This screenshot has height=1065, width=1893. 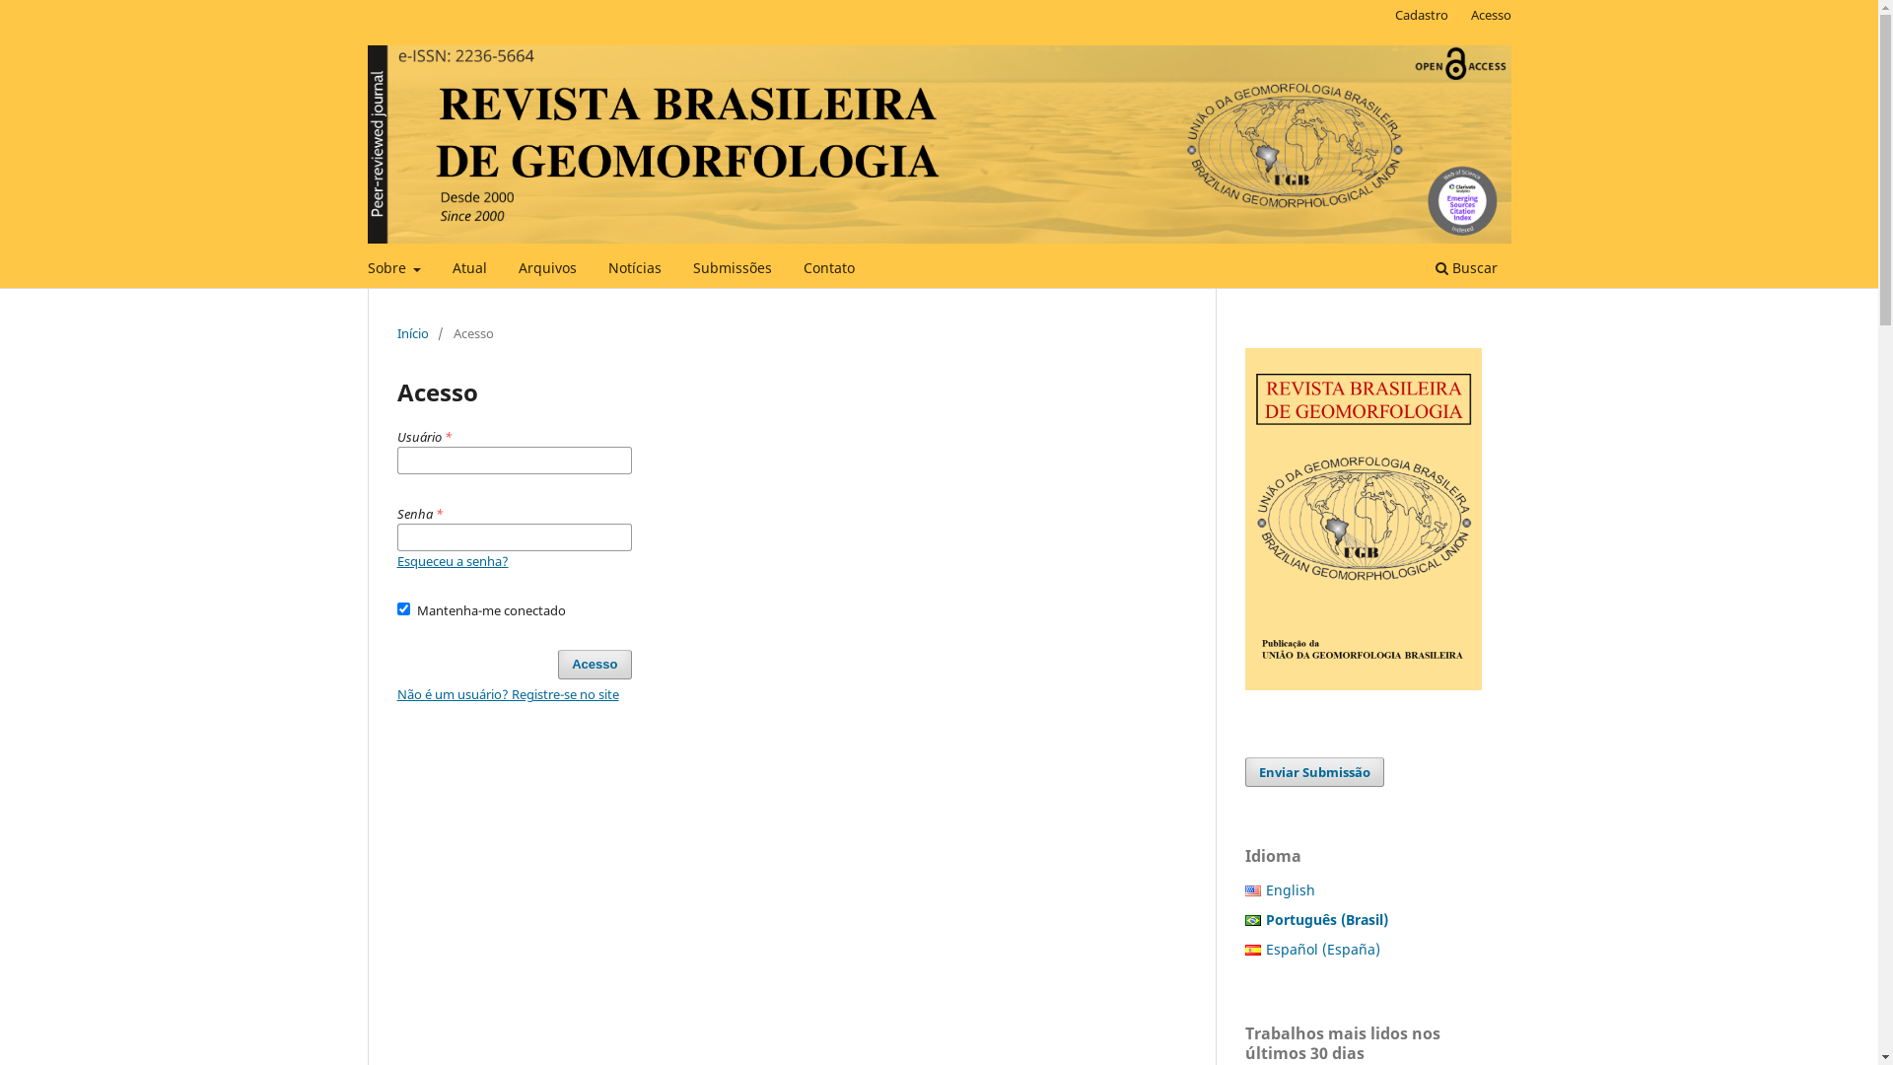 I want to click on Cadastro, so click(x=1422, y=15).